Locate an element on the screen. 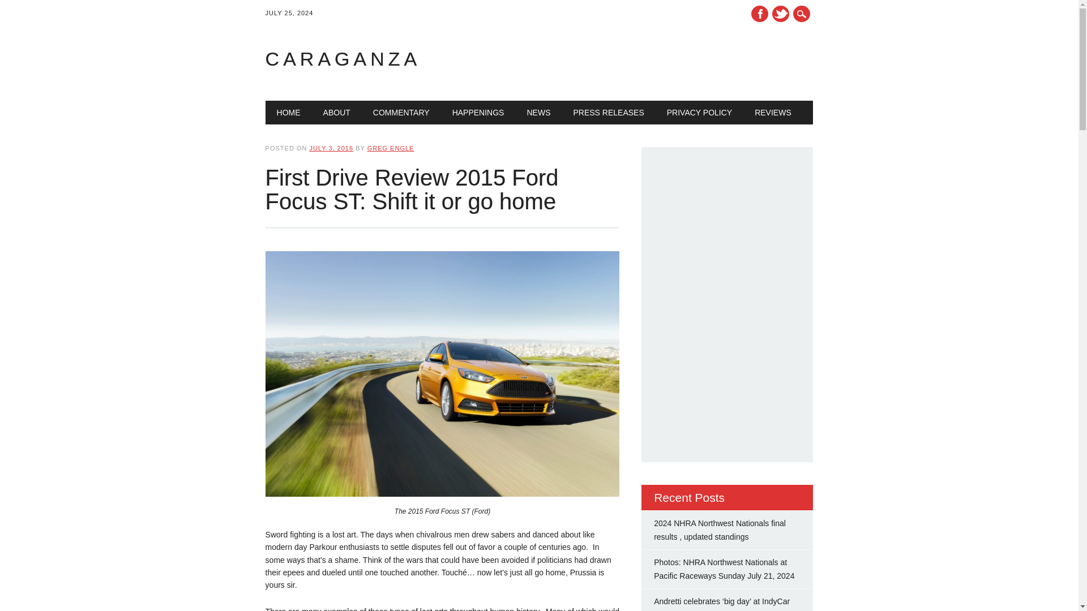 This screenshot has width=1087, height=611. Caraganza is located at coordinates (343, 59).